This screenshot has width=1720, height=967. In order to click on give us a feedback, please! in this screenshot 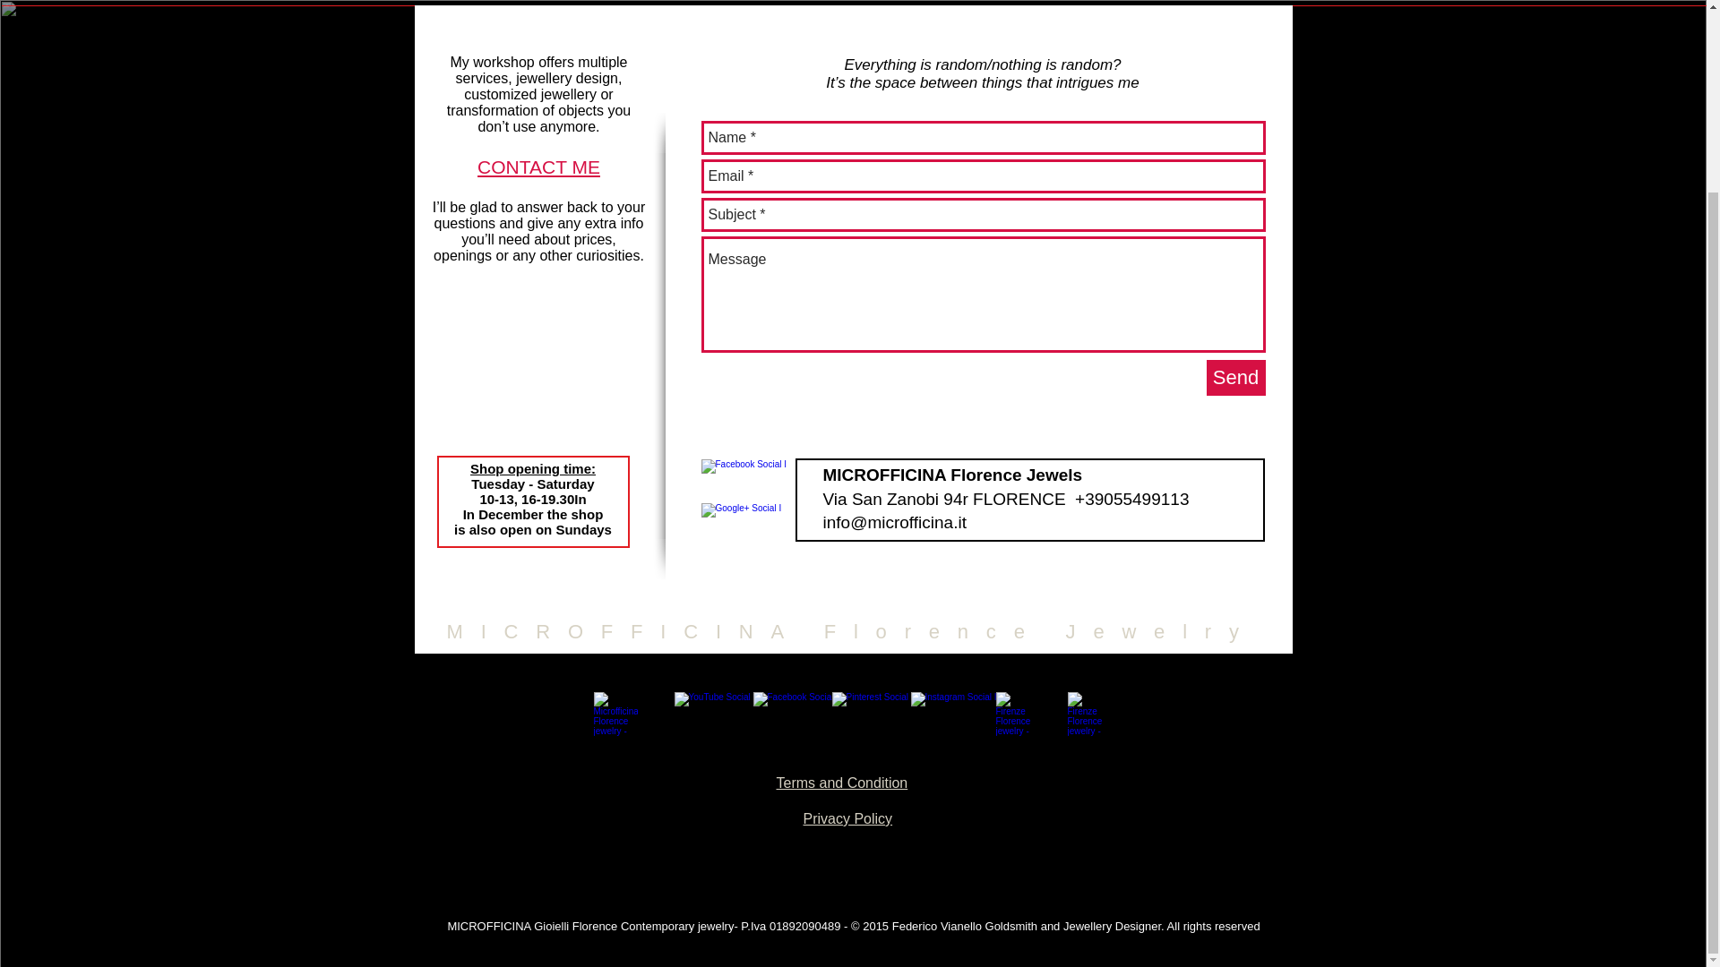, I will do `click(1018, 715)`.